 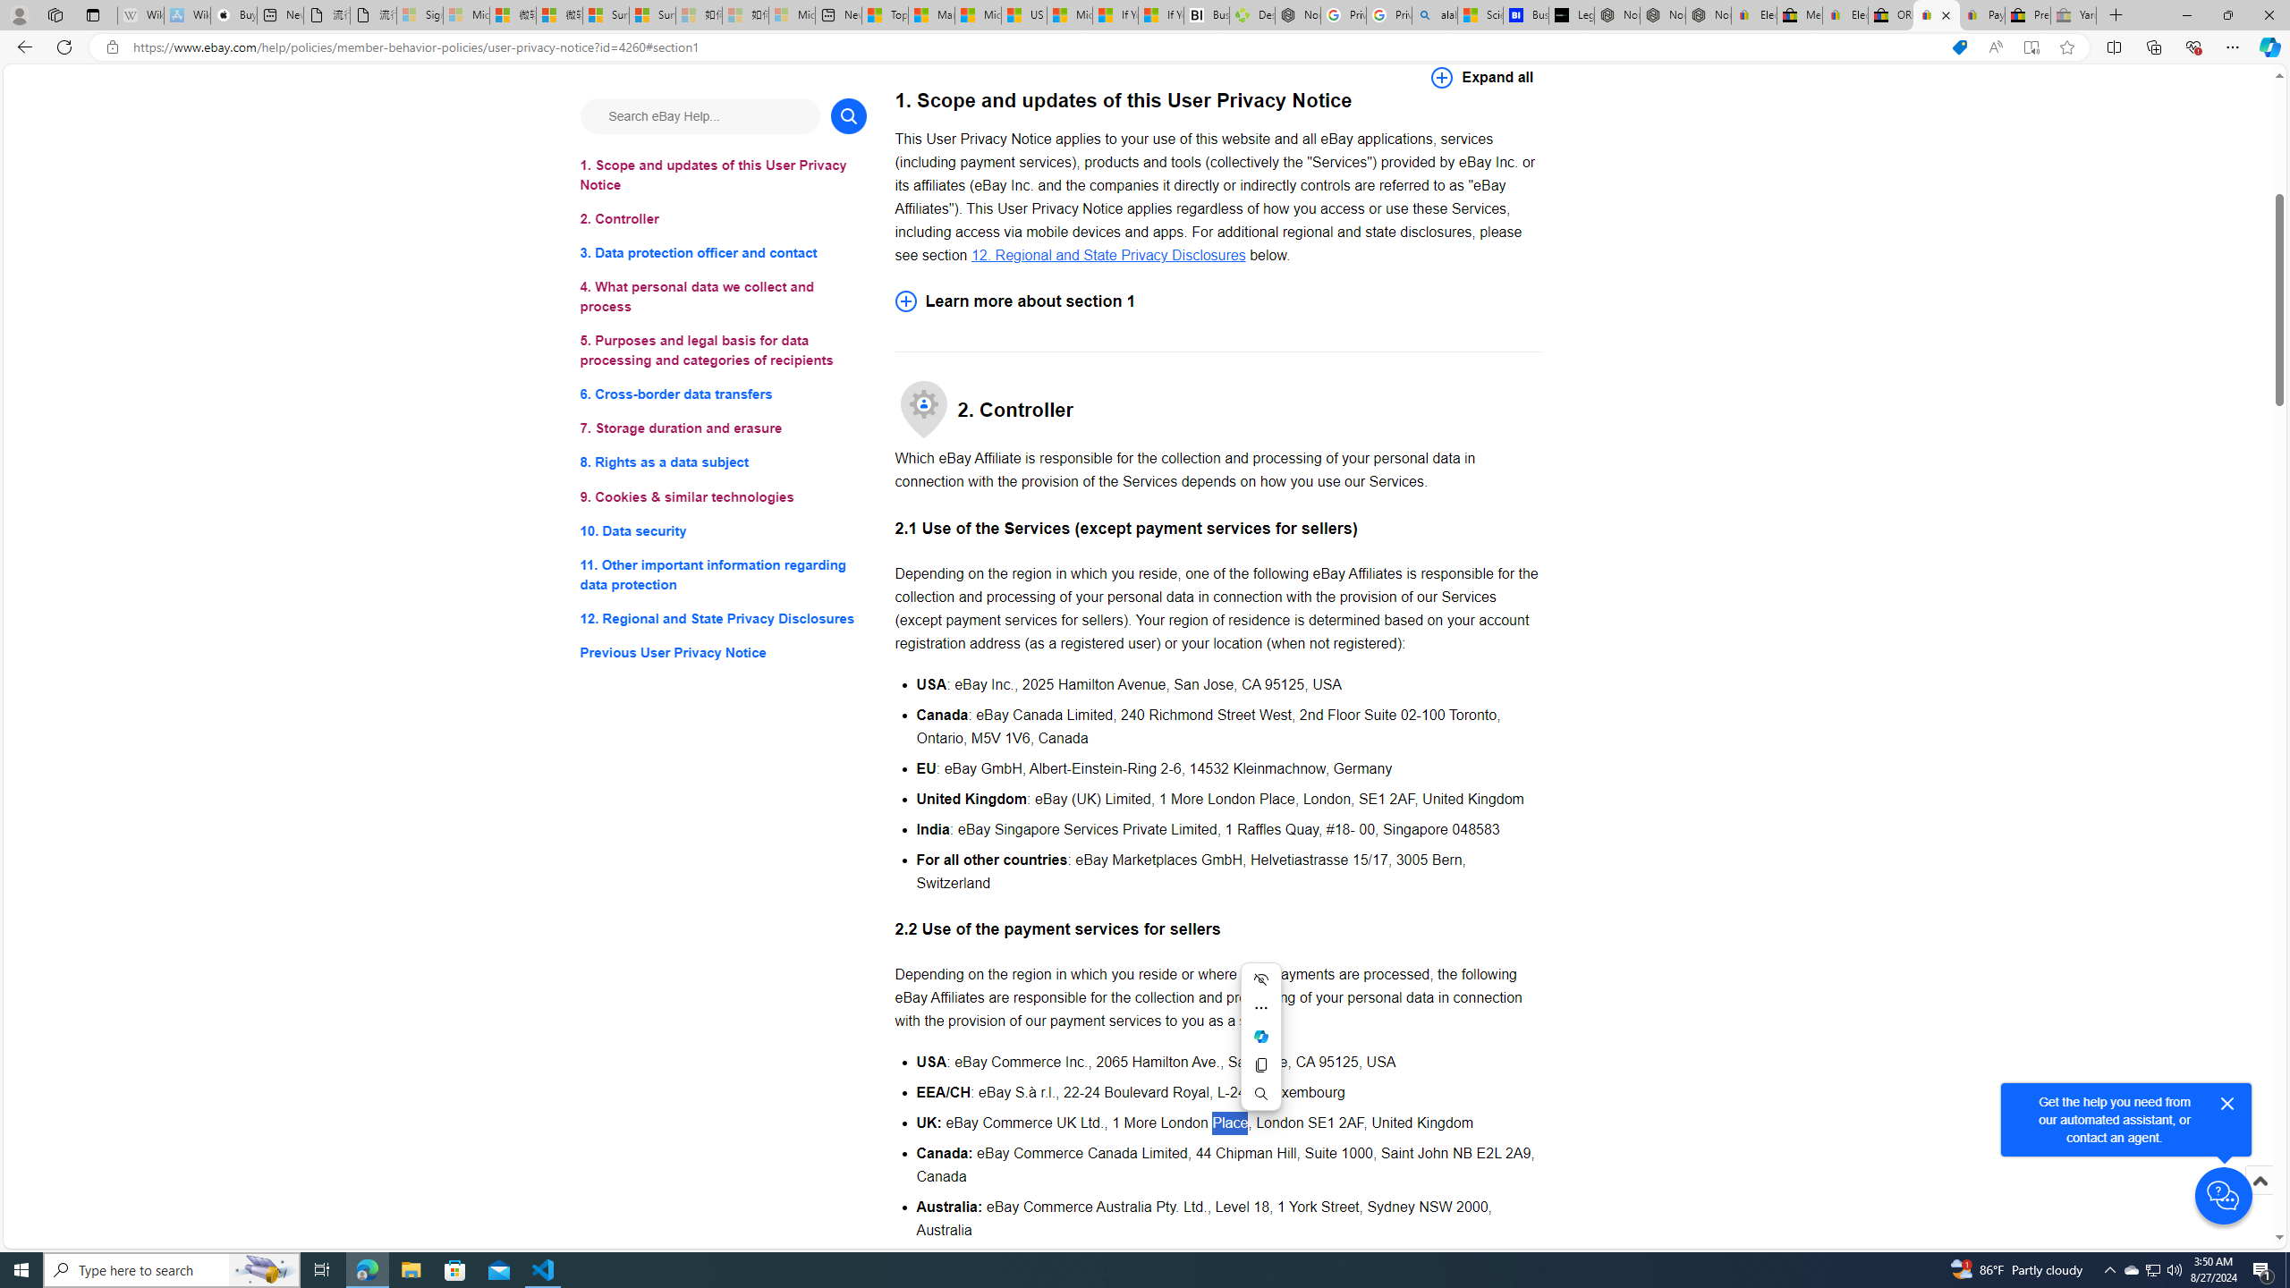 I want to click on More actions, so click(x=1260, y=1008).